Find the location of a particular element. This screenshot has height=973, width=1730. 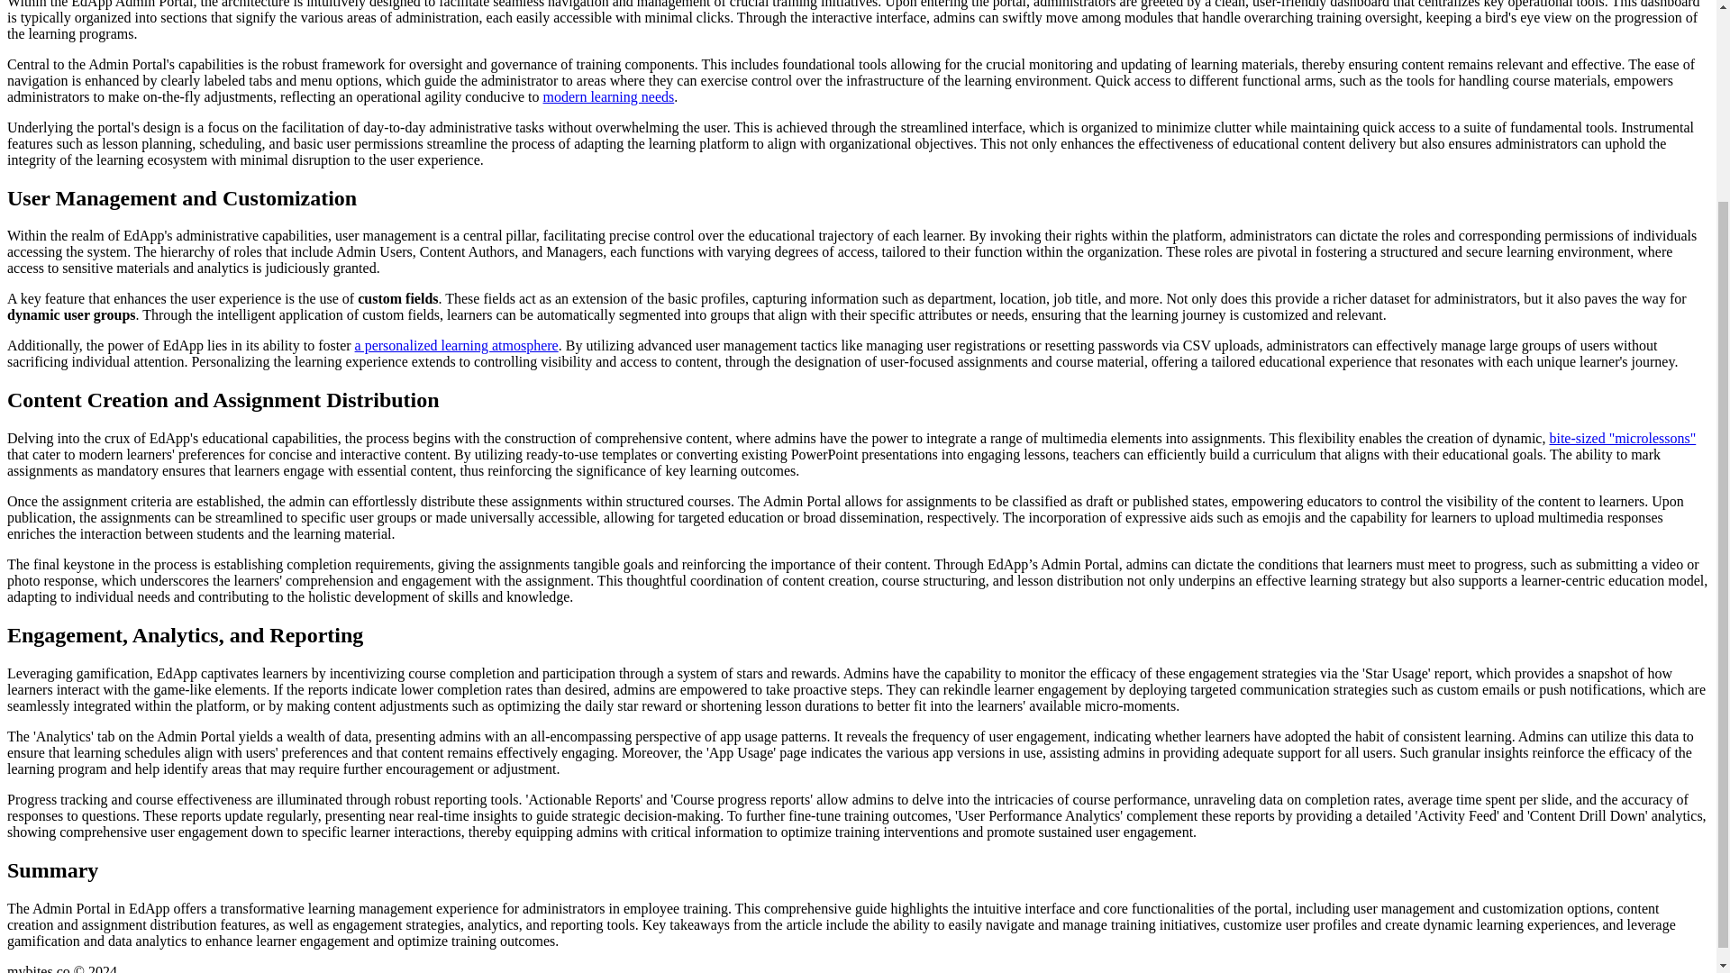

bite-sized "microlessons" is located at coordinates (1622, 438).